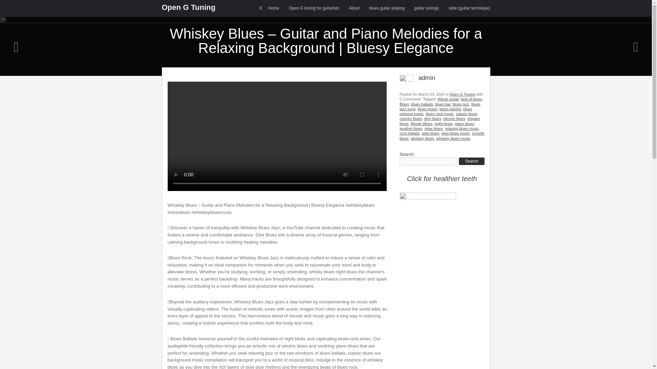  I want to click on blues playlist, so click(450, 109).